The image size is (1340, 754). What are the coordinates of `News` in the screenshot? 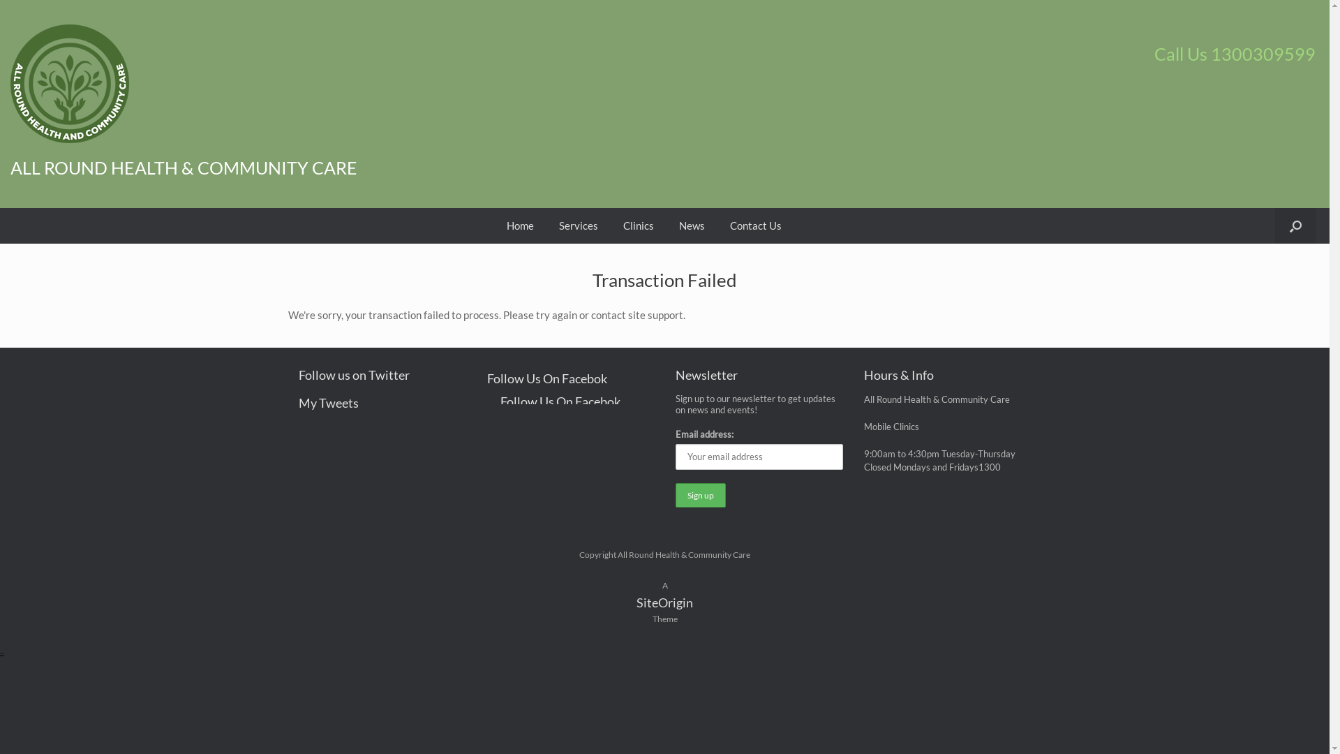 It's located at (692, 226).